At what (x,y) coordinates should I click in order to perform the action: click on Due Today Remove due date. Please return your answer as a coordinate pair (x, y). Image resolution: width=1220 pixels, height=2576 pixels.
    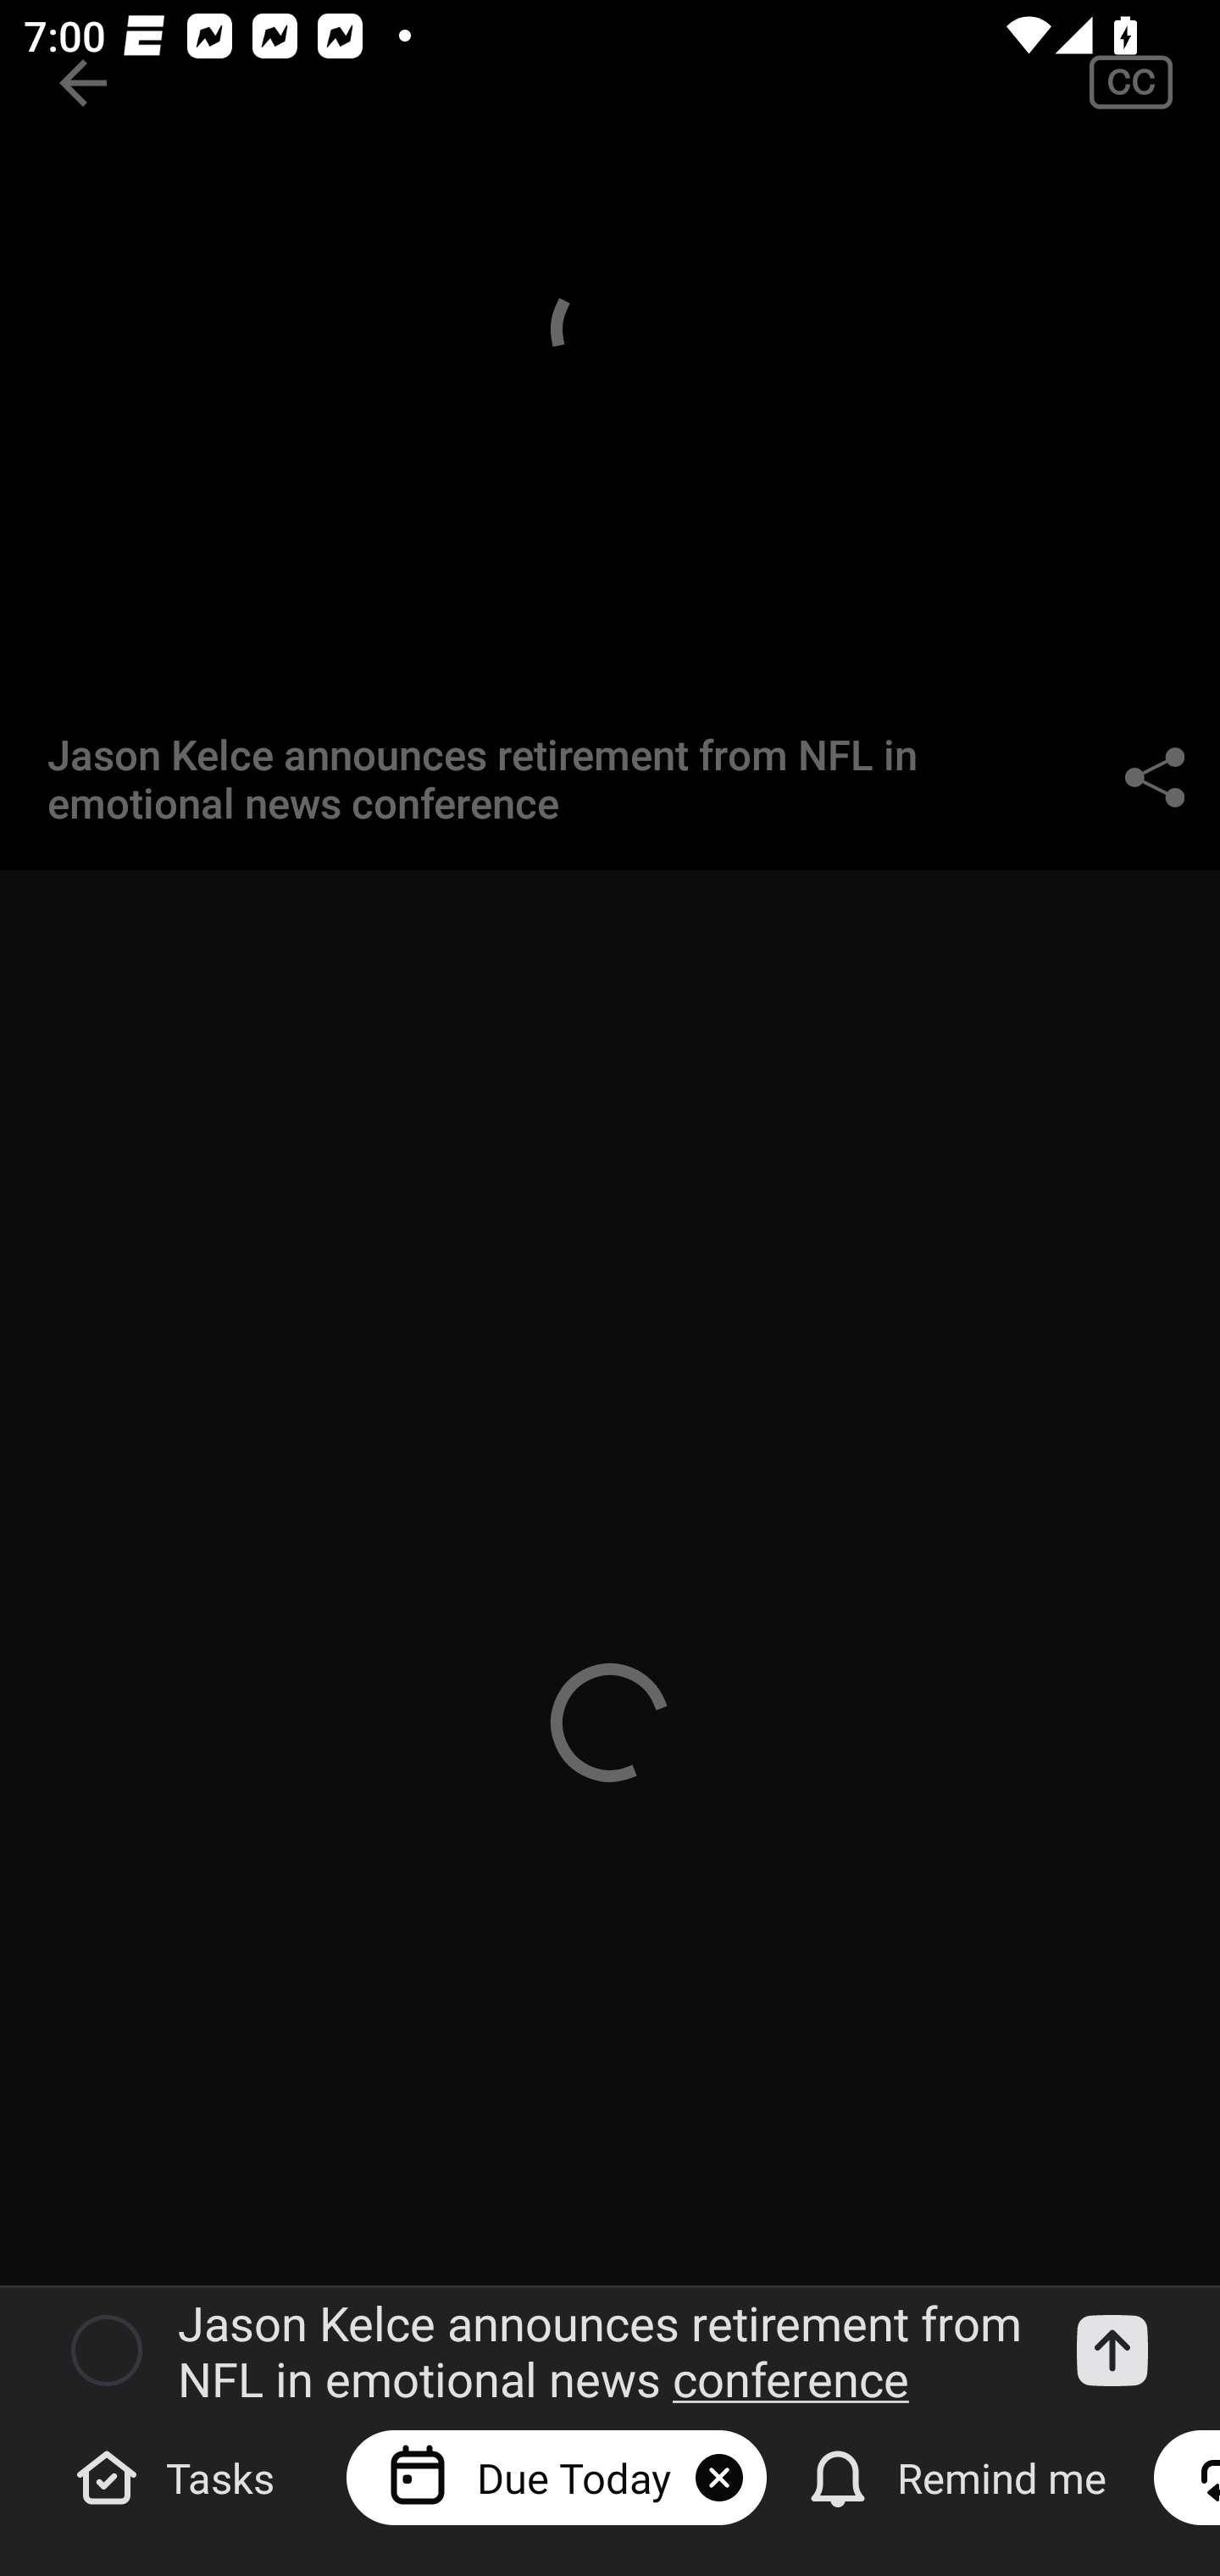
    Looking at the image, I should click on (556, 2476).